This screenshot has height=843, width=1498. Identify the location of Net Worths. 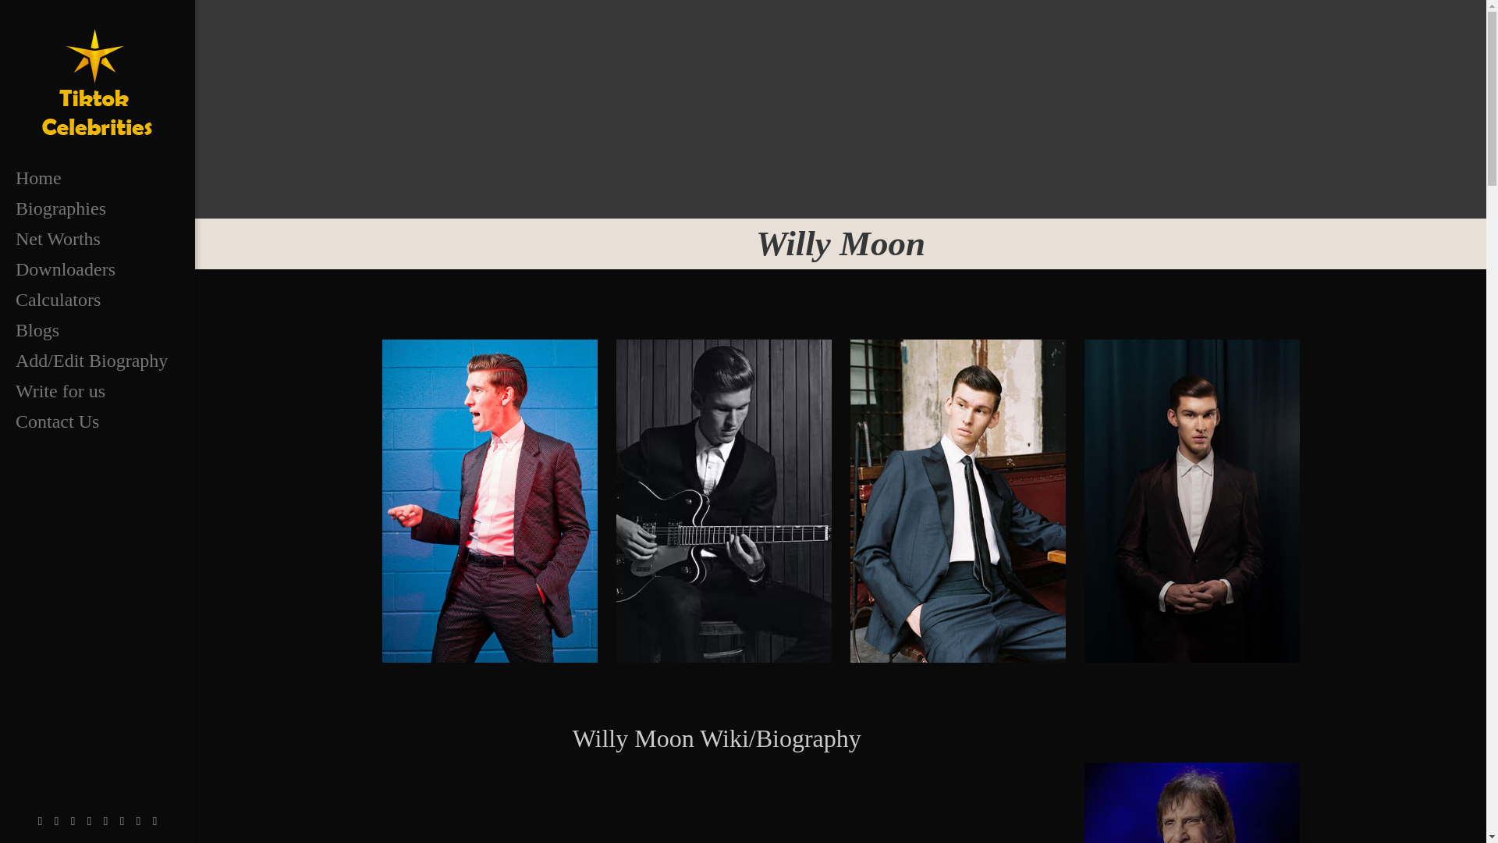
(97, 239).